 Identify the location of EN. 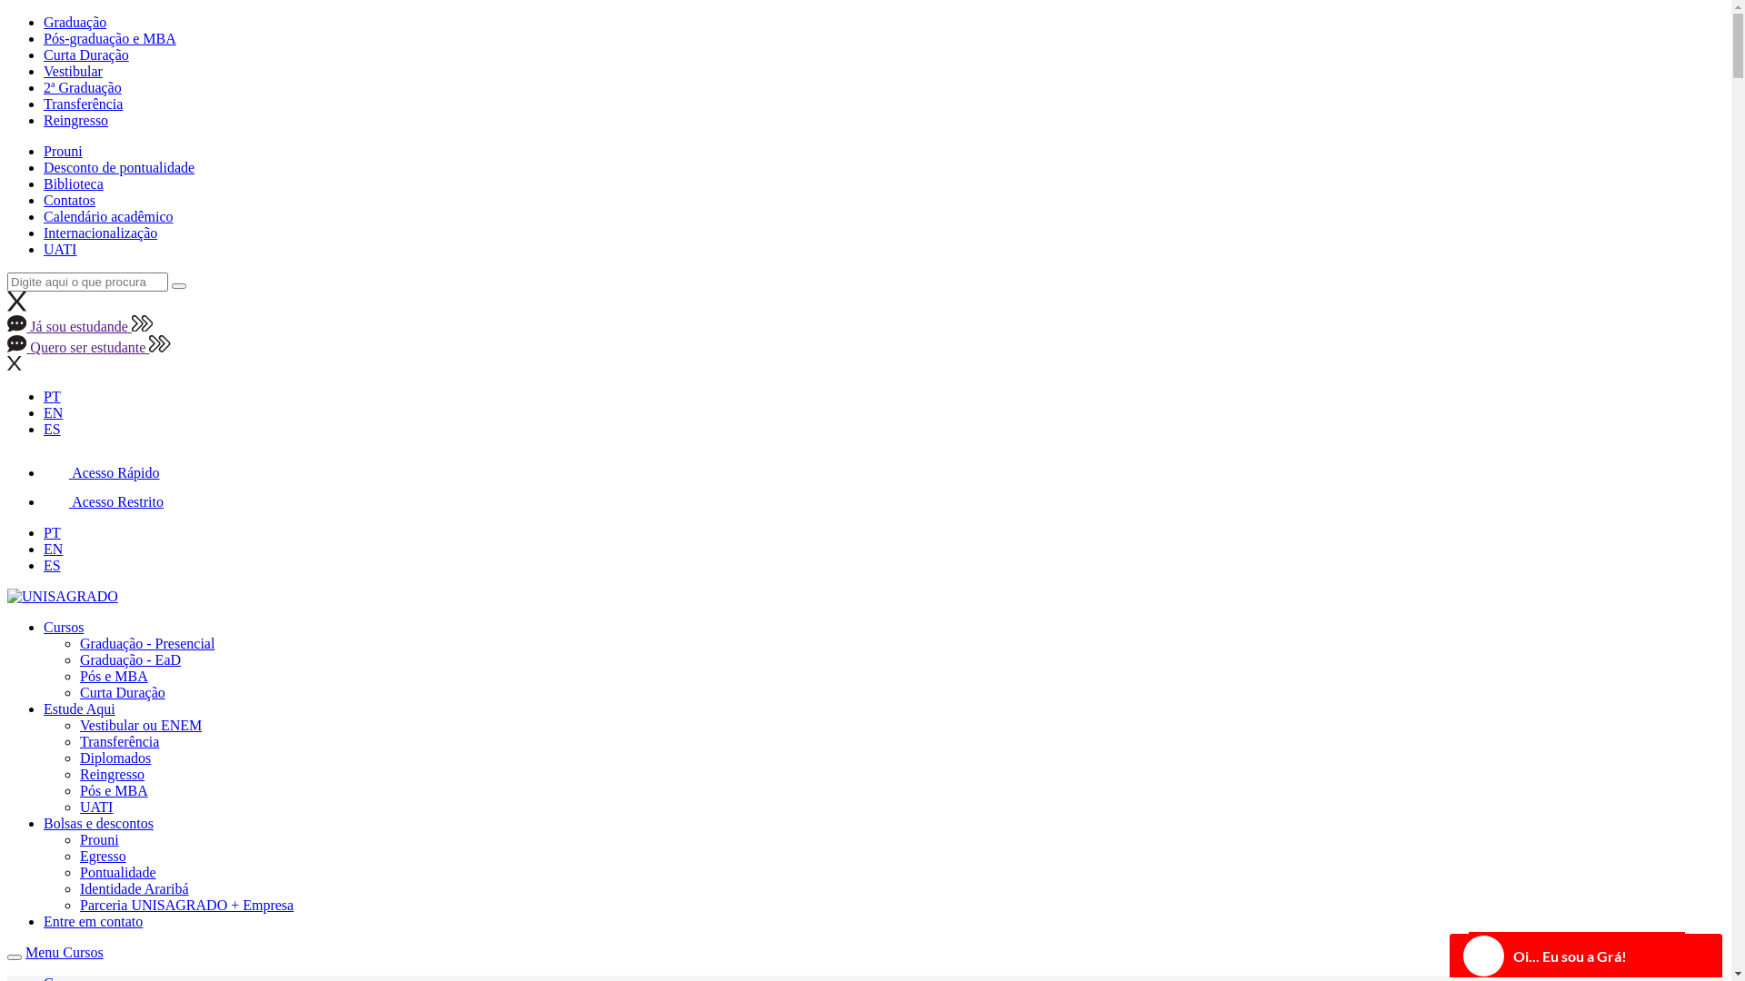
(53, 412).